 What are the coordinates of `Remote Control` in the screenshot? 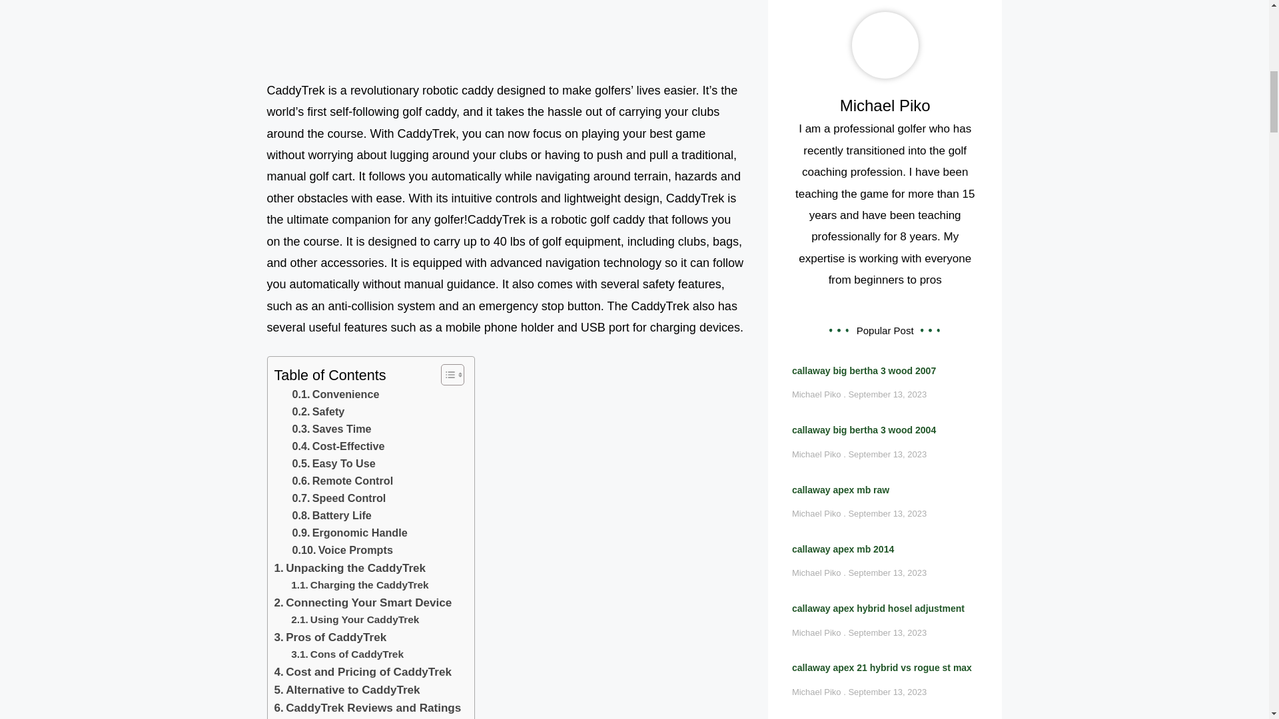 It's located at (342, 481).